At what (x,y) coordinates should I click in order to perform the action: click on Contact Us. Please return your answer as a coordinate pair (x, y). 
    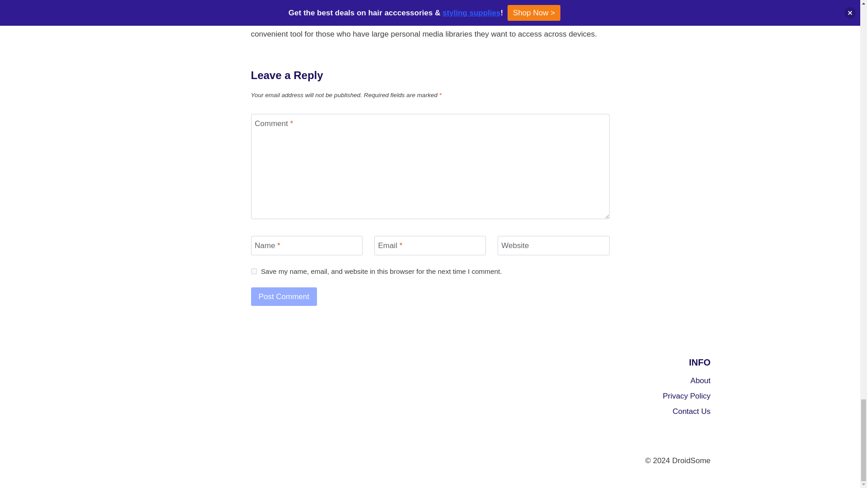
    Looking at the image, I should click on (622, 412).